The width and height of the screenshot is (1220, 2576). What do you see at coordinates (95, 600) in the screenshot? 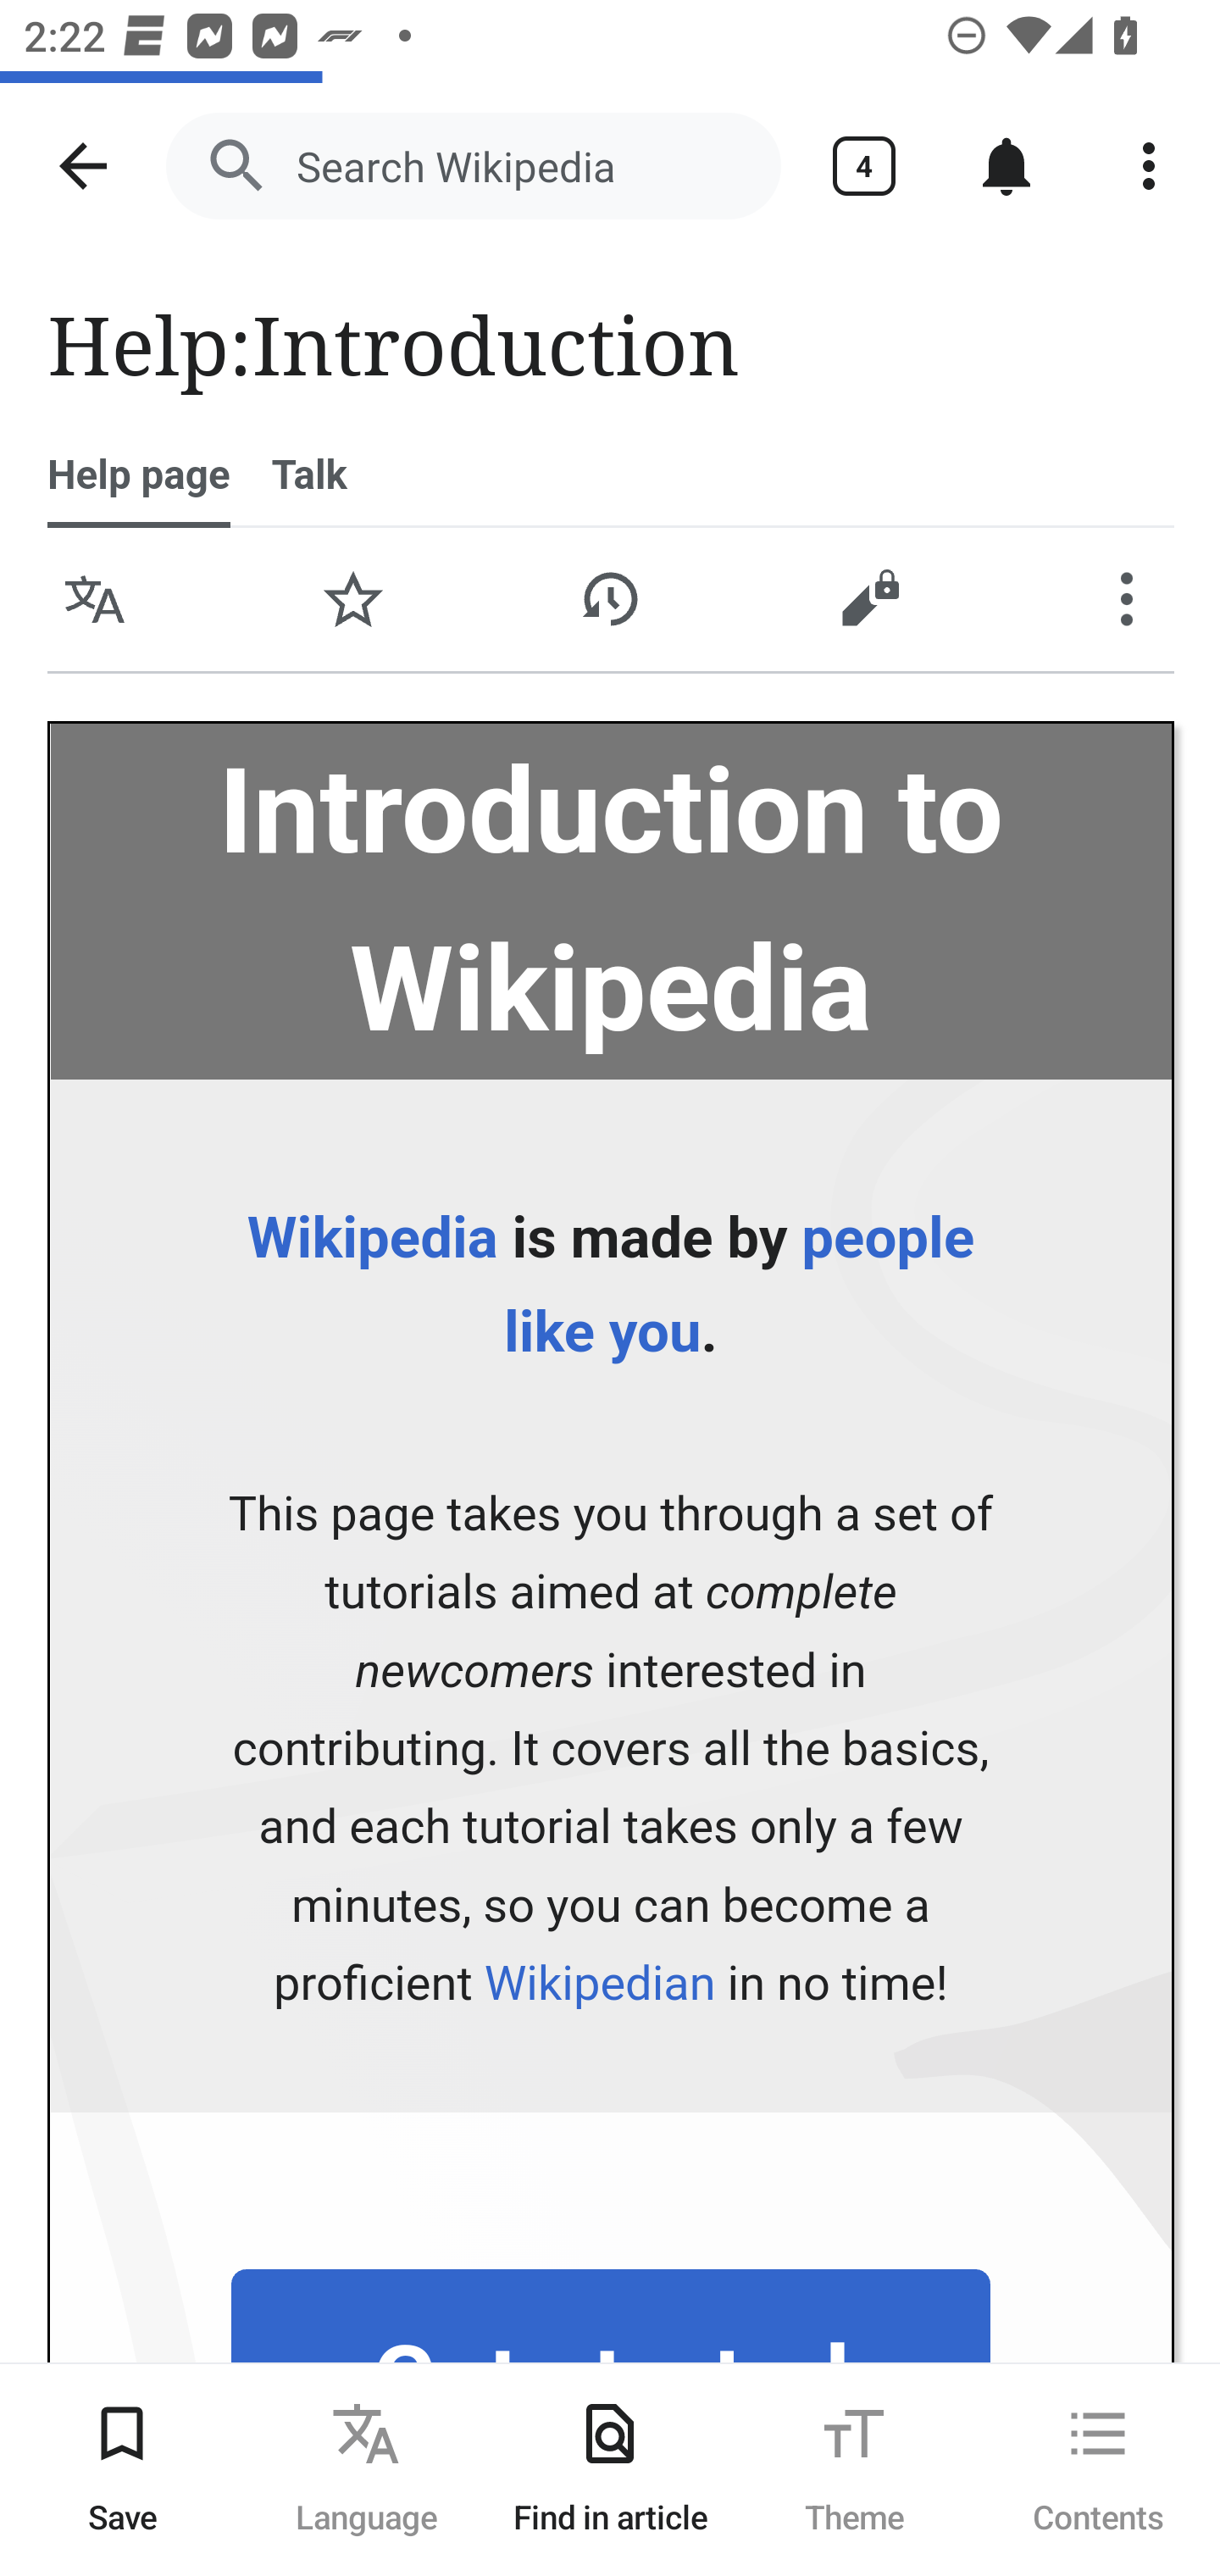
I see `Language` at bounding box center [95, 600].